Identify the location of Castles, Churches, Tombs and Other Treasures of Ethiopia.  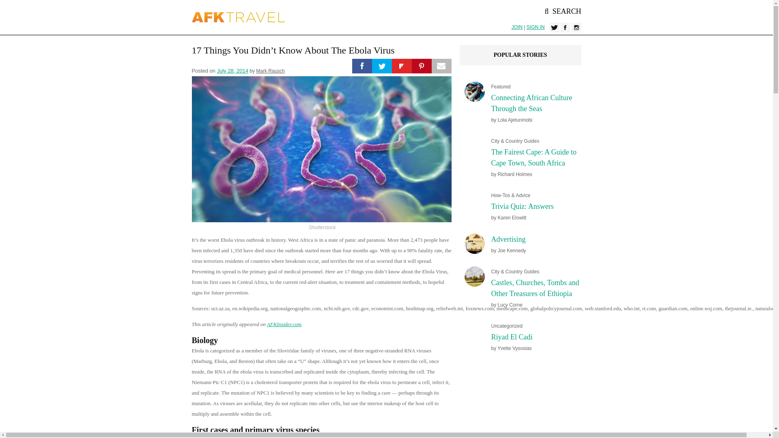
(535, 288).